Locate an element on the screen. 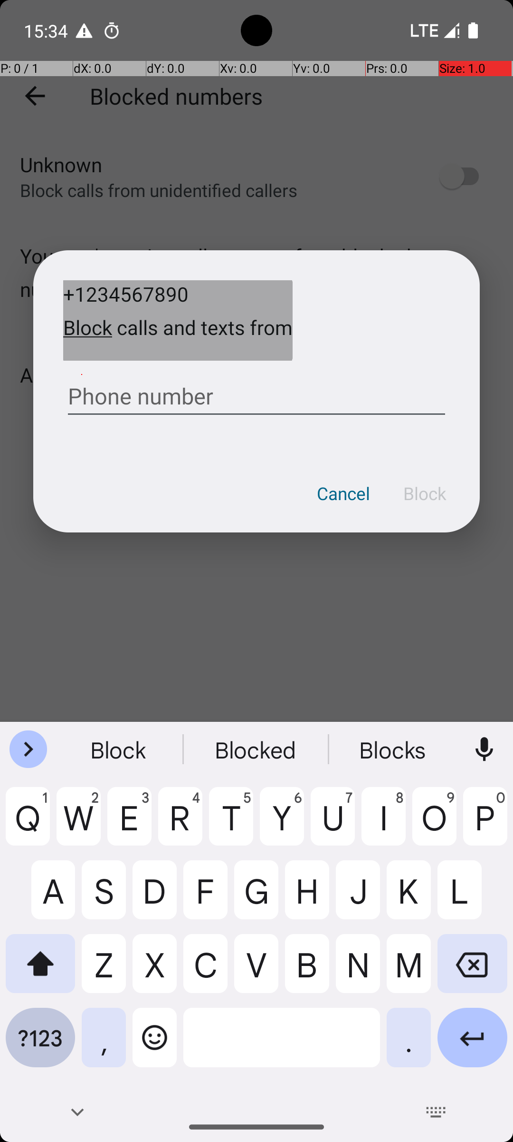 Image resolution: width=513 pixels, height=1142 pixels. Y is located at coordinates (282, 824).